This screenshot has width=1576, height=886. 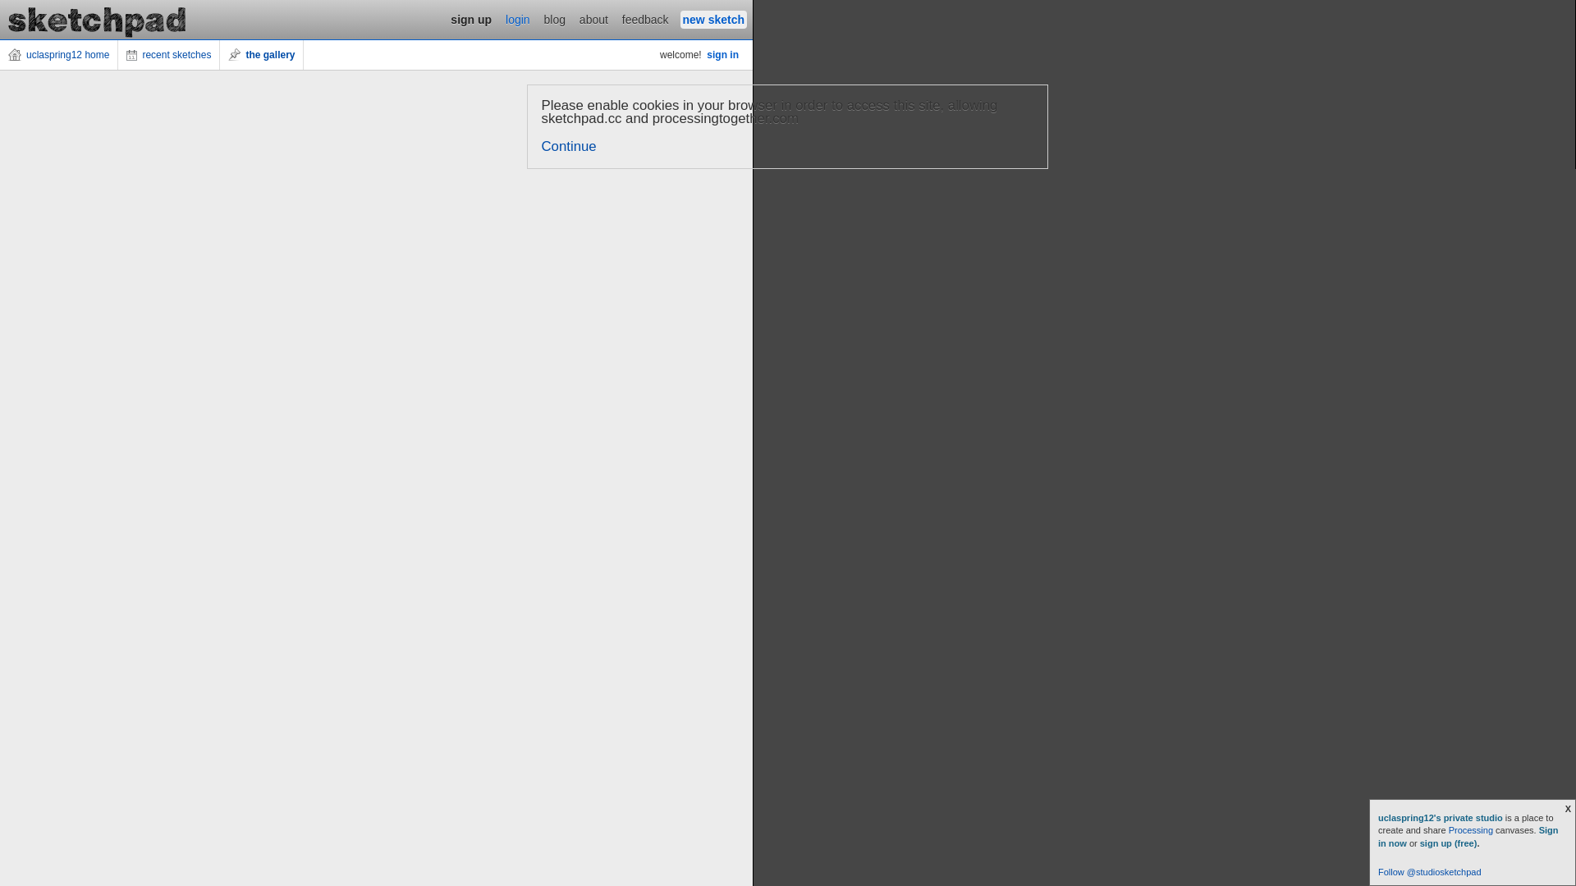 I want to click on recent sketches, so click(x=169, y=55).